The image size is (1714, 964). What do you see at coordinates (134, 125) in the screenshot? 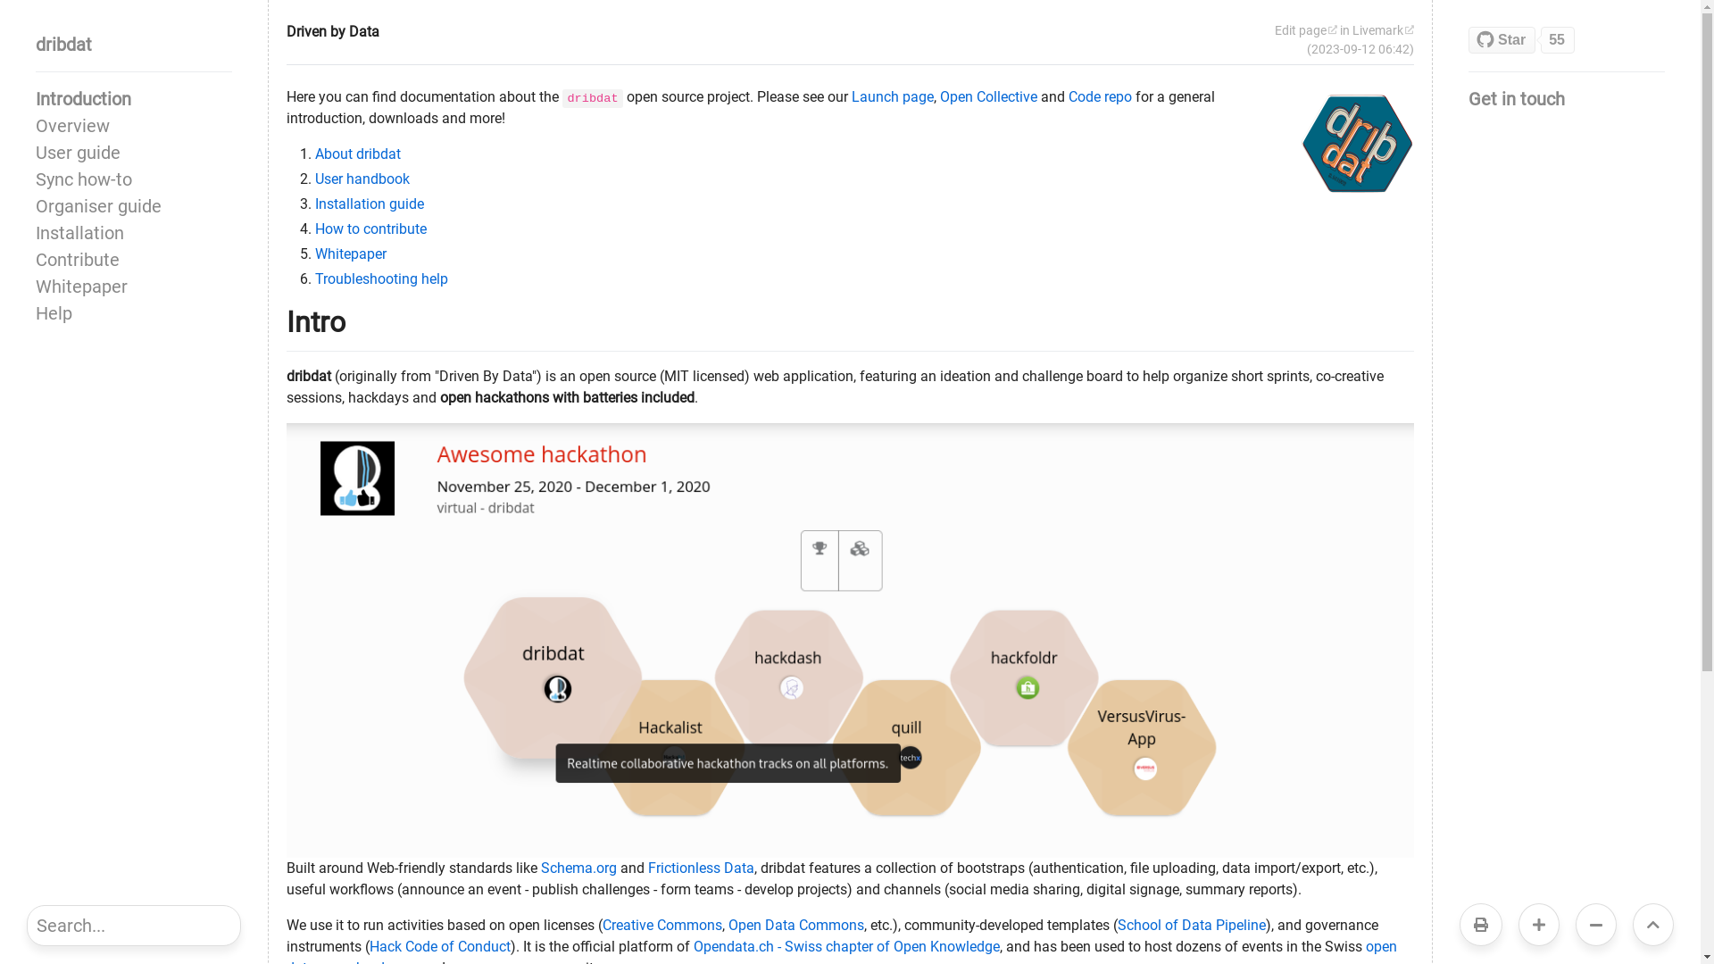
I see `Overview` at bounding box center [134, 125].